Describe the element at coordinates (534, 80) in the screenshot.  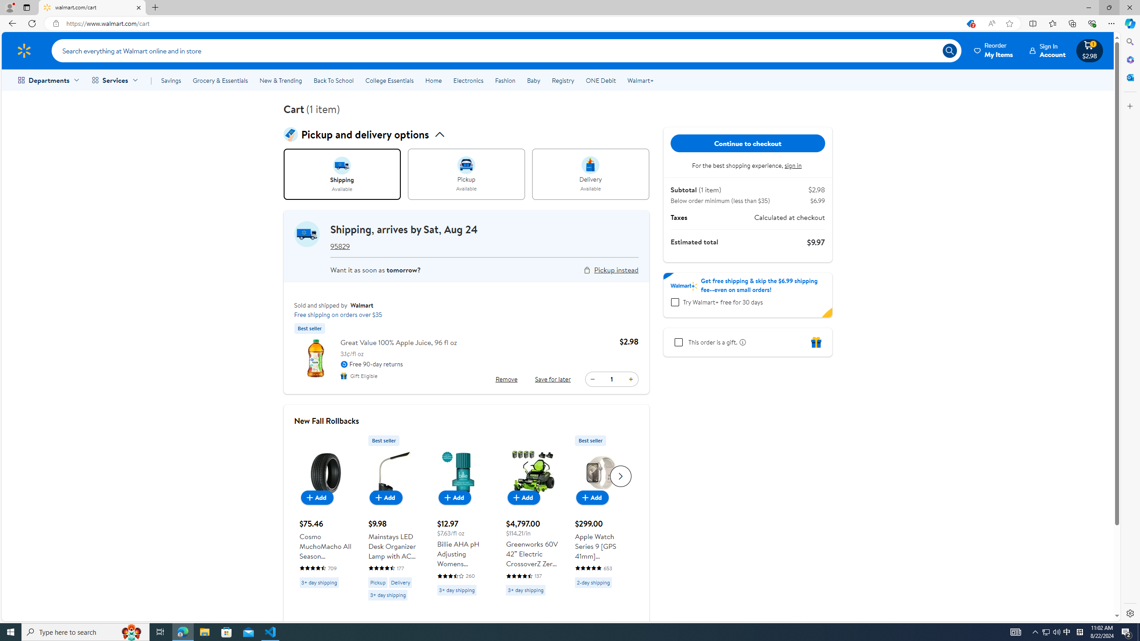
I see `Baby` at that location.